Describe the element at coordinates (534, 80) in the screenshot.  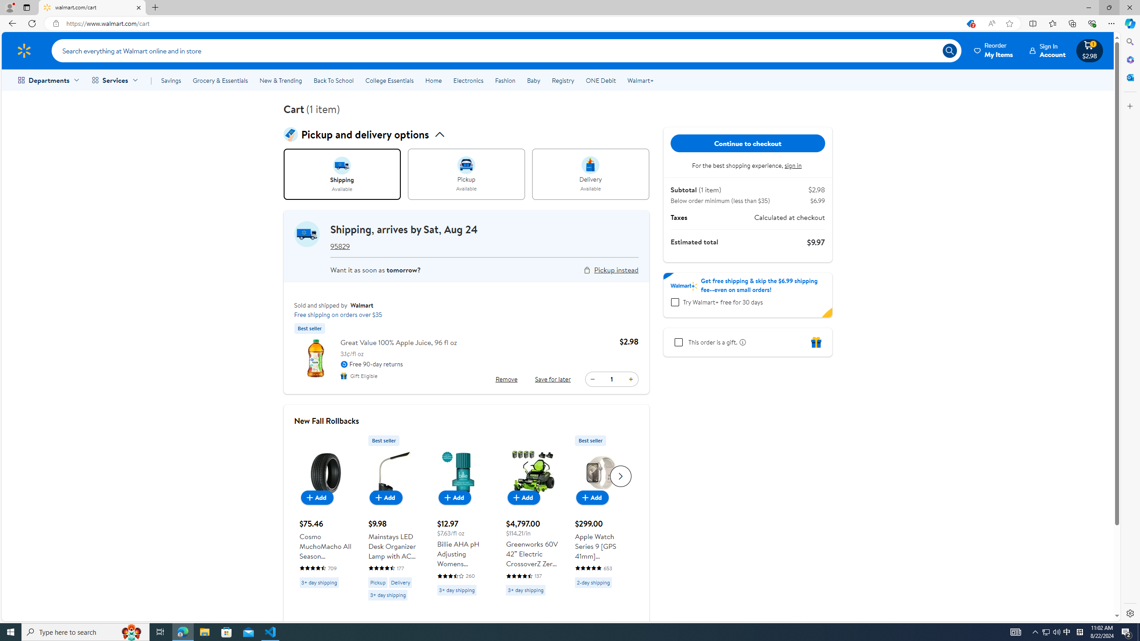
I see `Baby` at that location.